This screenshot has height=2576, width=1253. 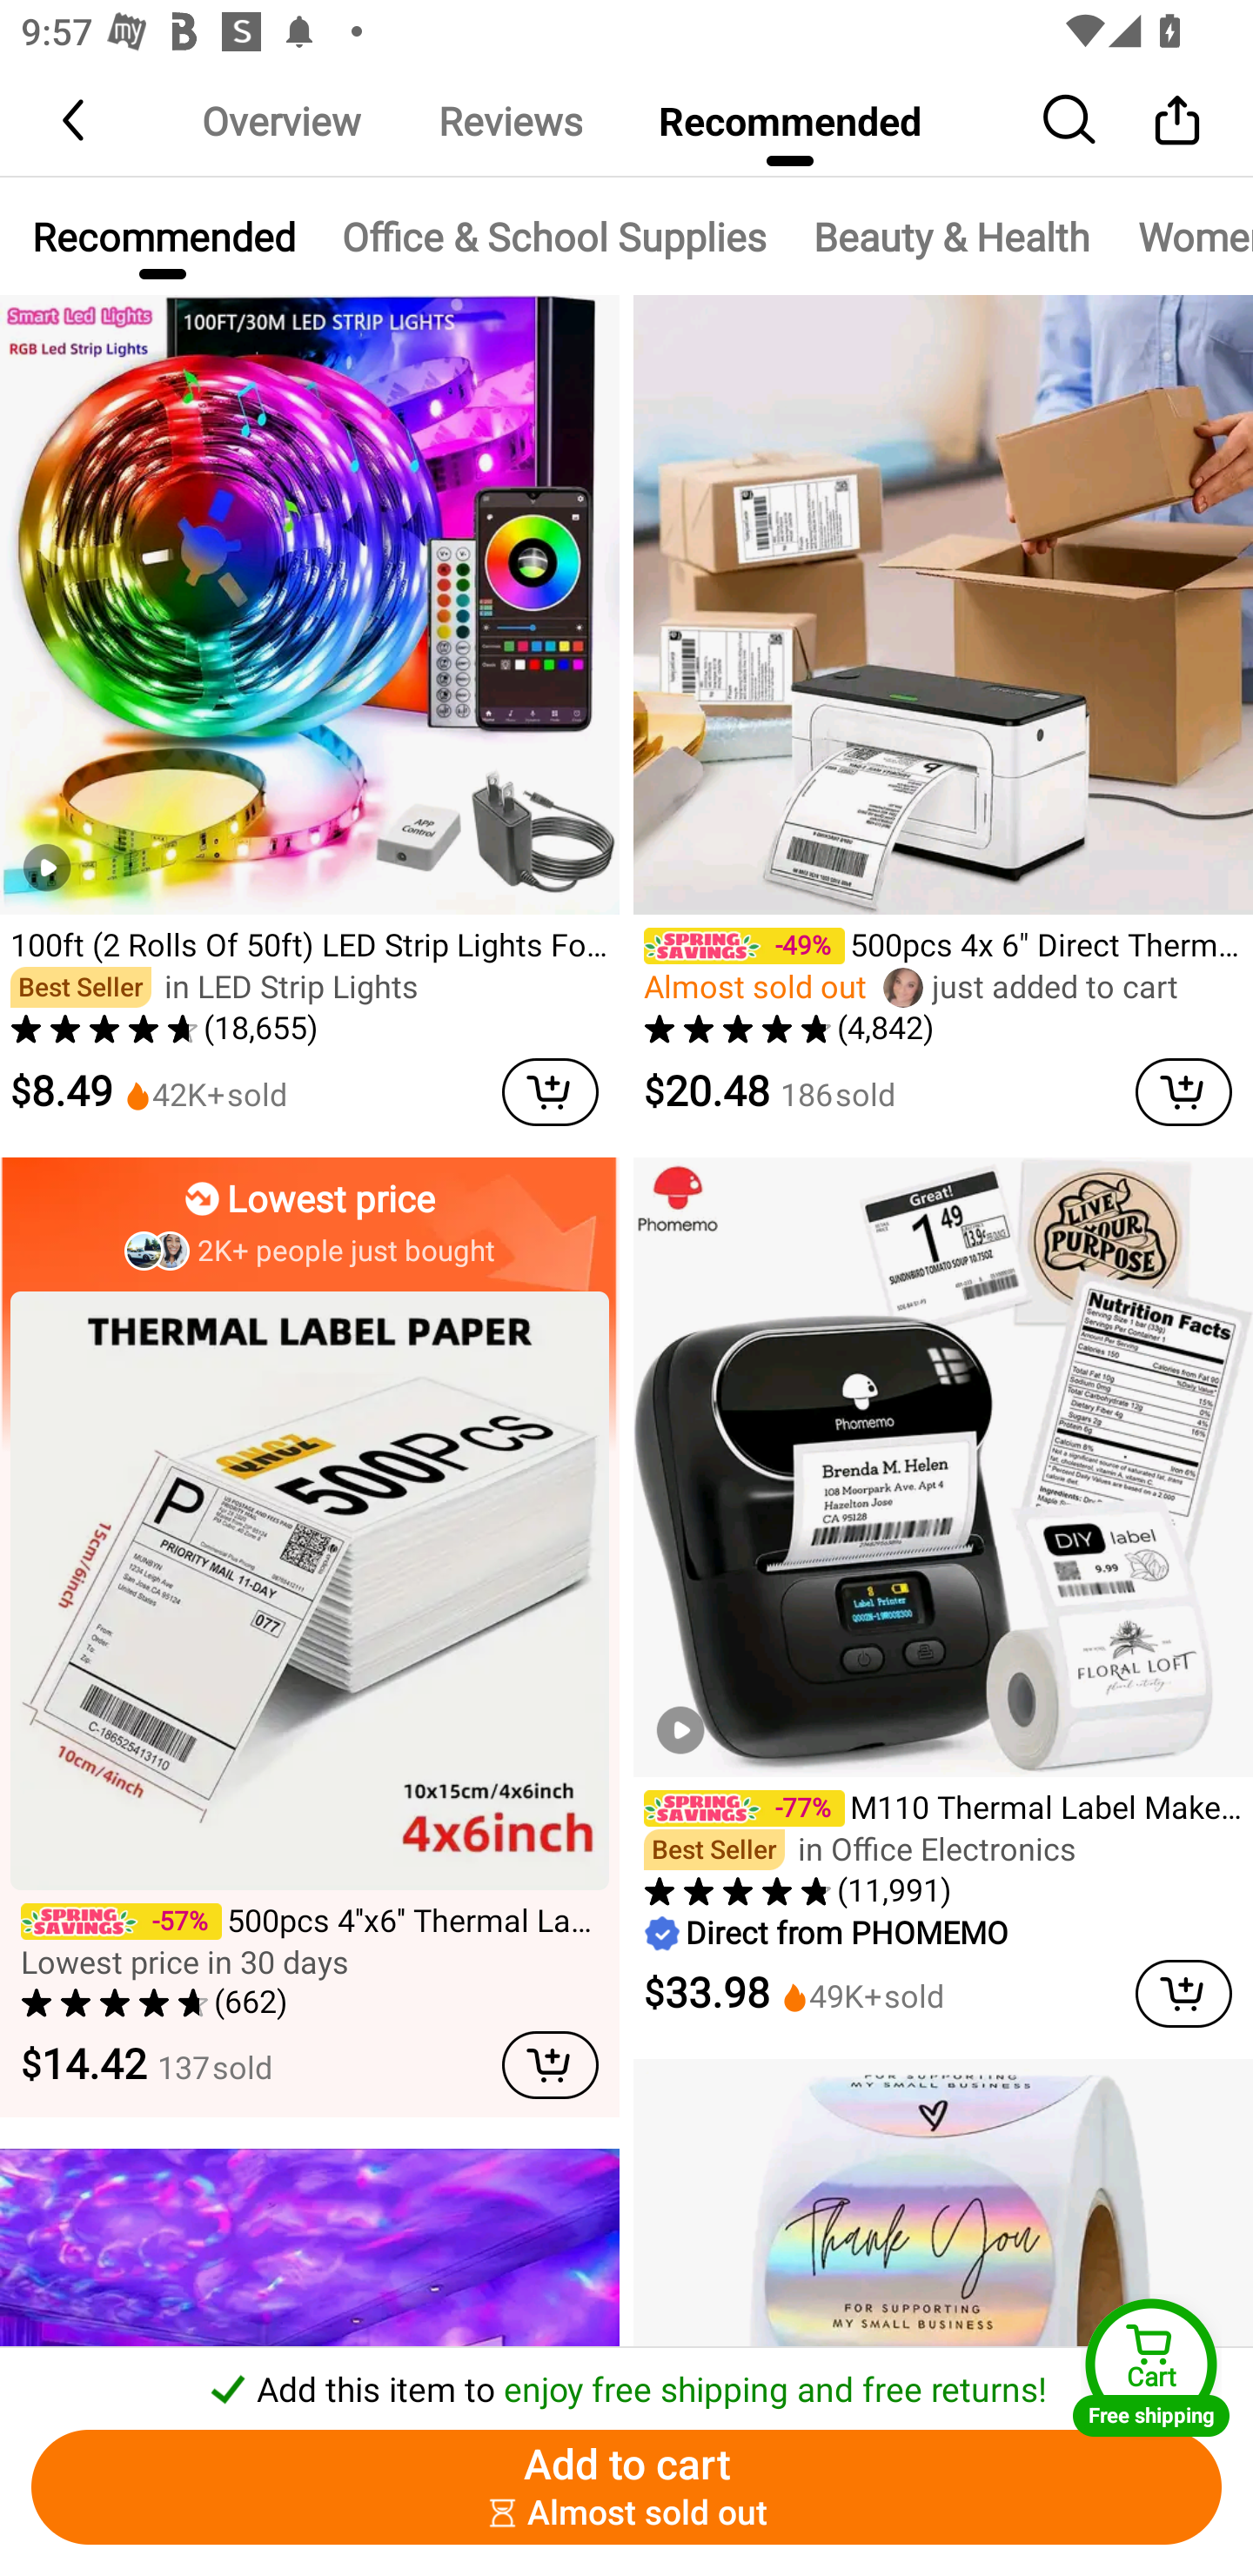 What do you see at coordinates (952, 237) in the screenshot?
I see `Beauty & Health` at bounding box center [952, 237].